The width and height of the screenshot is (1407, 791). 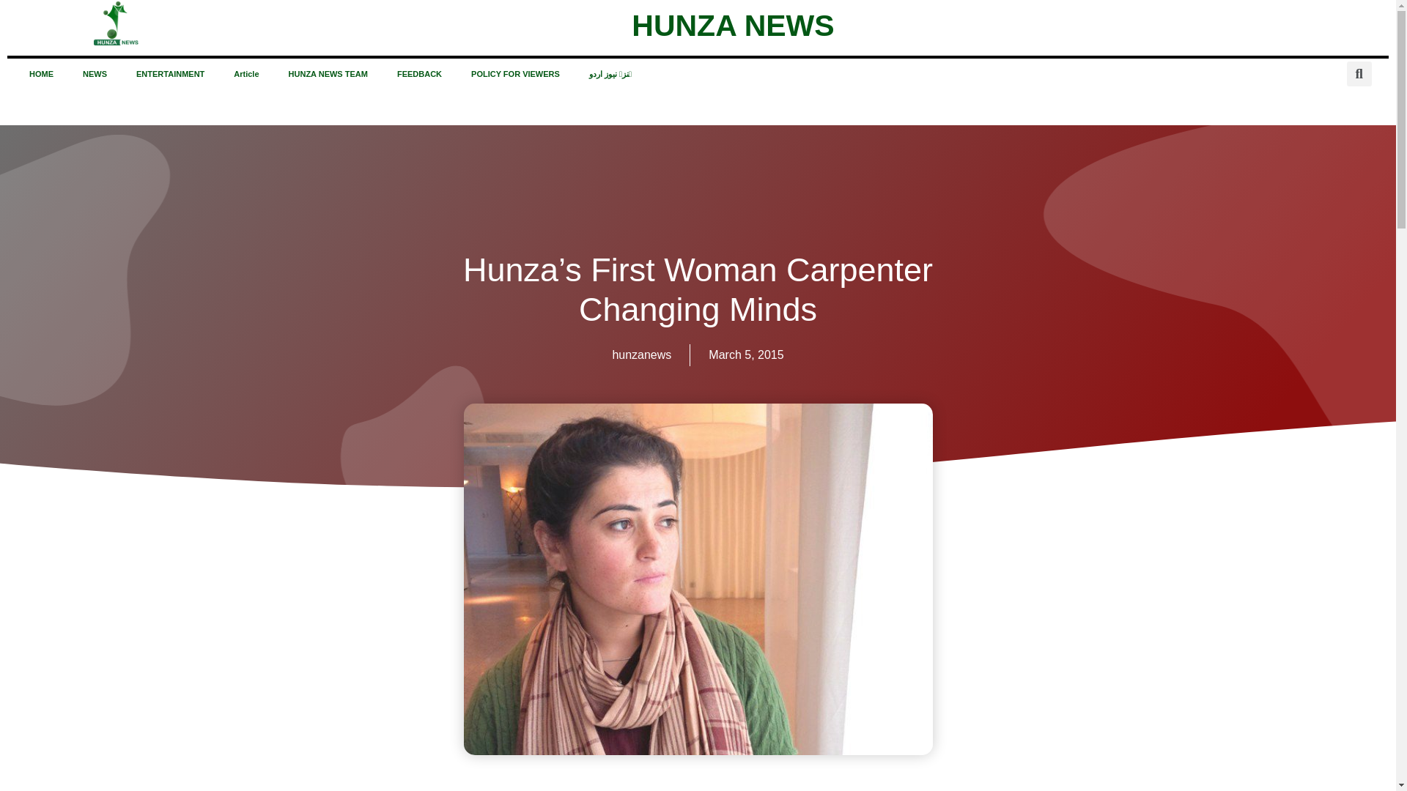 I want to click on ENTERTAINMENT, so click(x=170, y=73).